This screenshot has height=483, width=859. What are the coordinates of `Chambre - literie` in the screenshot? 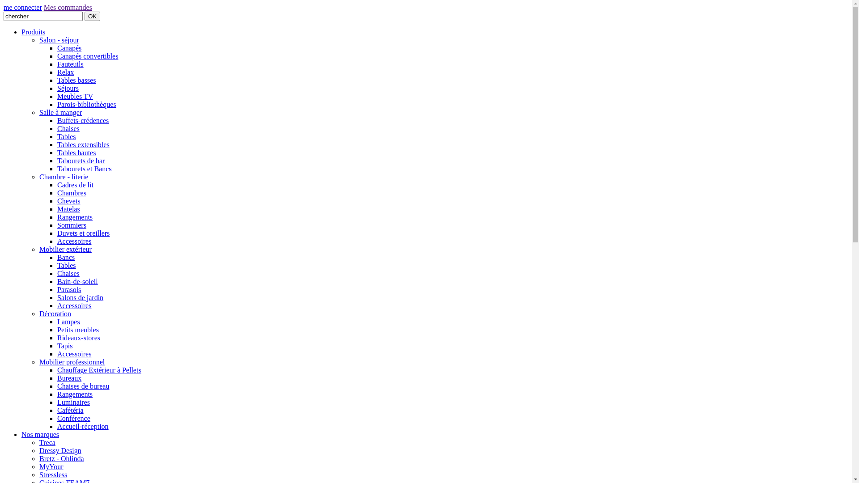 It's located at (64, 177).